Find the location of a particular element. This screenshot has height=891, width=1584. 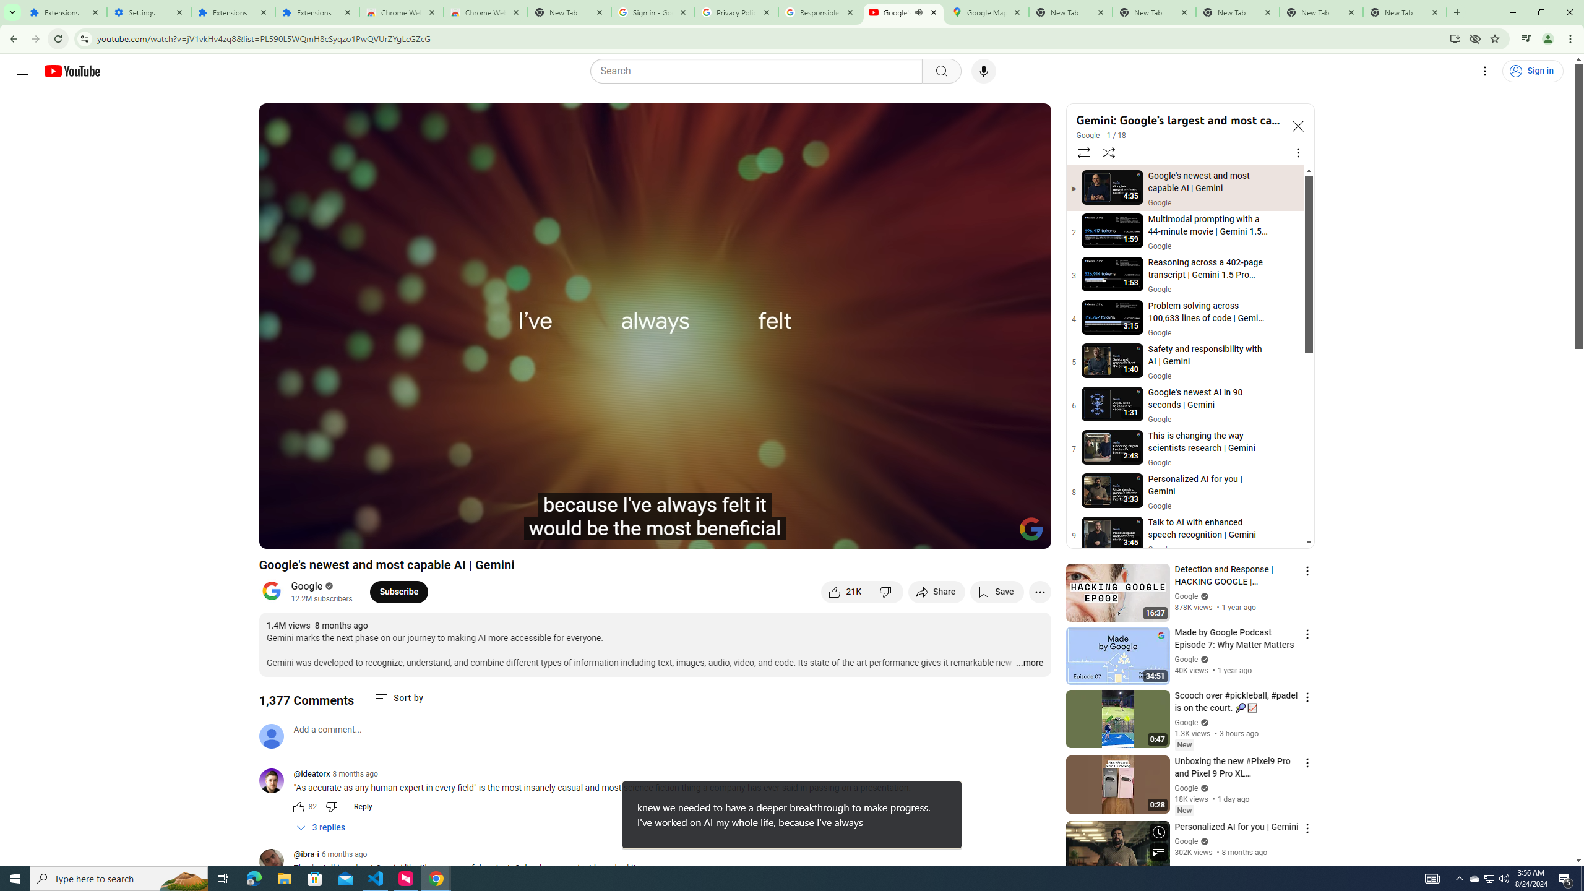

YouTube Home is located at coordinates (72, 71).